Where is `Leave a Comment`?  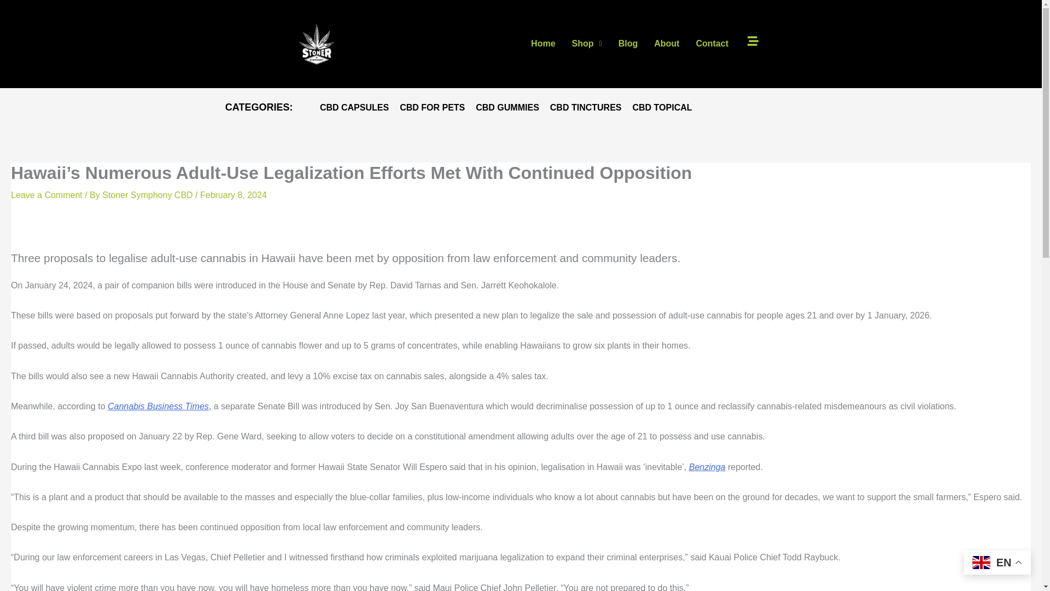 Leave a Comment is located at coordinates (46, 195).